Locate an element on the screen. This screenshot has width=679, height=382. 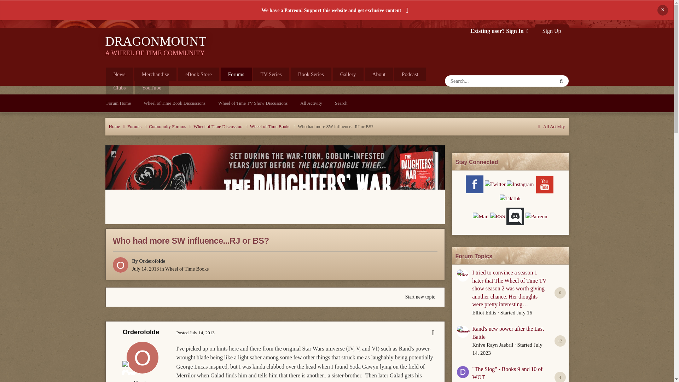
More options... is located at coordinates (433, 332).